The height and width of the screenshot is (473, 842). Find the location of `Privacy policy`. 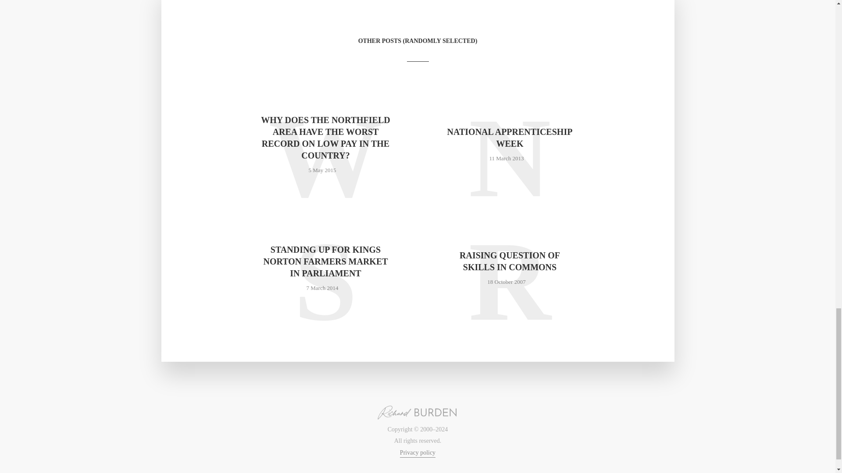

Privacy policy is located at coordinates (417, 454).